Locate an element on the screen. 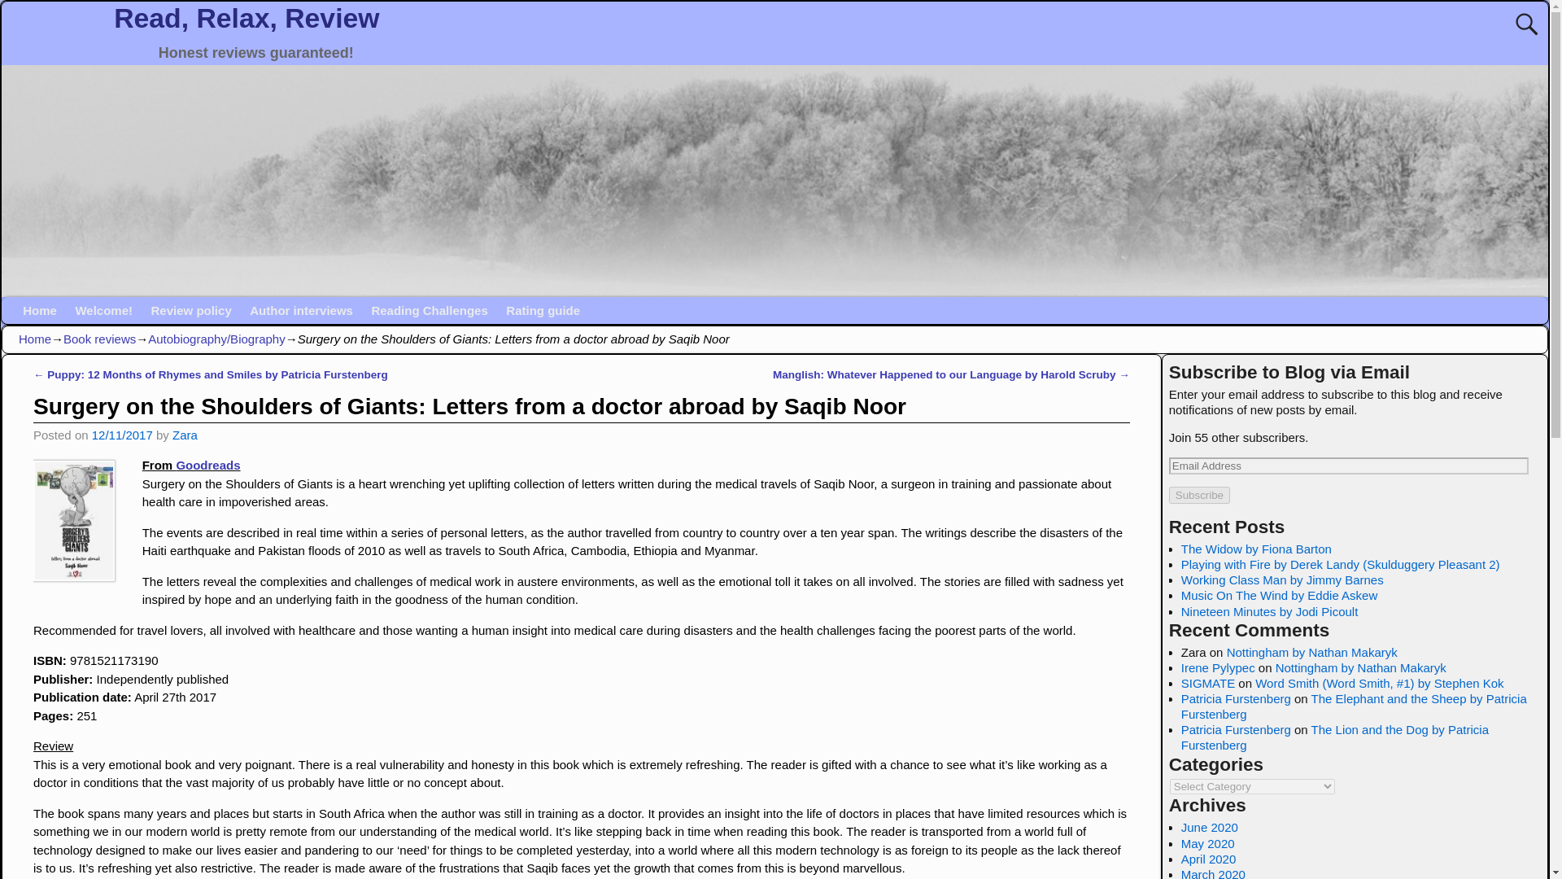 The width and height of the screenshot is (1562, 879). Read, Relax, Review is located at coordinates (247, 18).